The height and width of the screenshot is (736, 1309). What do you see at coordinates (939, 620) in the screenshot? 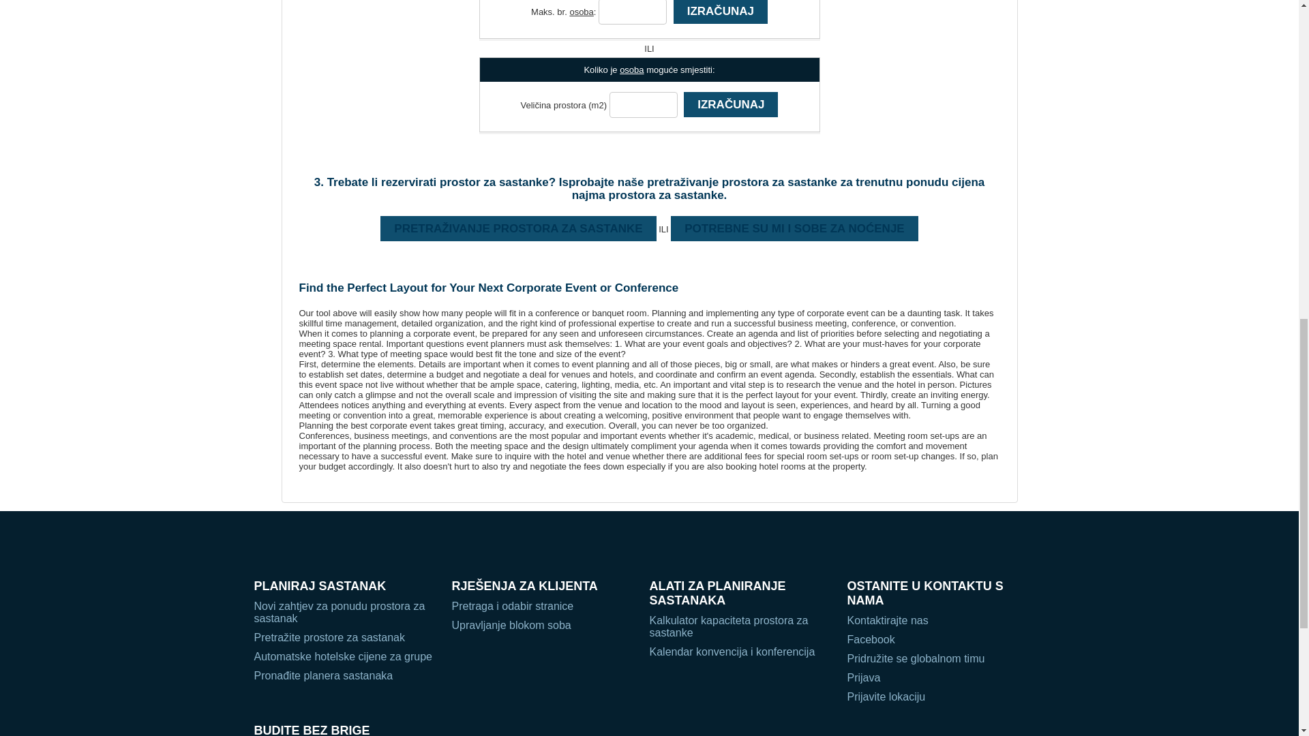
I see `Kontaktirajte nas` at bounding box center [939, 620].